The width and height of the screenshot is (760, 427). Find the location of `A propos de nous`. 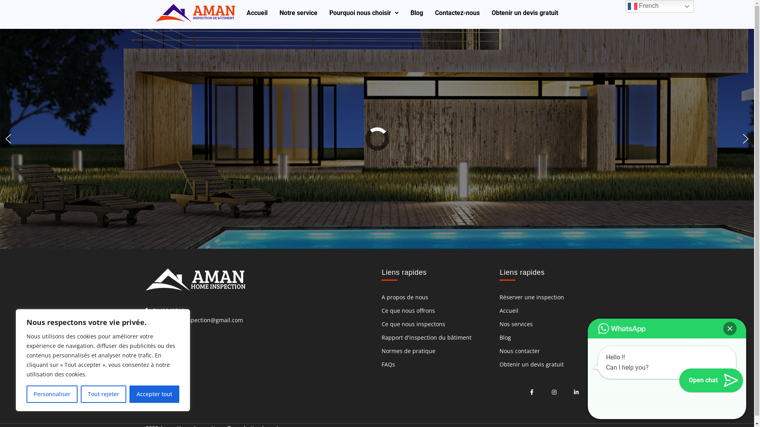

A propos de nous is located at coordinates (436, 297).